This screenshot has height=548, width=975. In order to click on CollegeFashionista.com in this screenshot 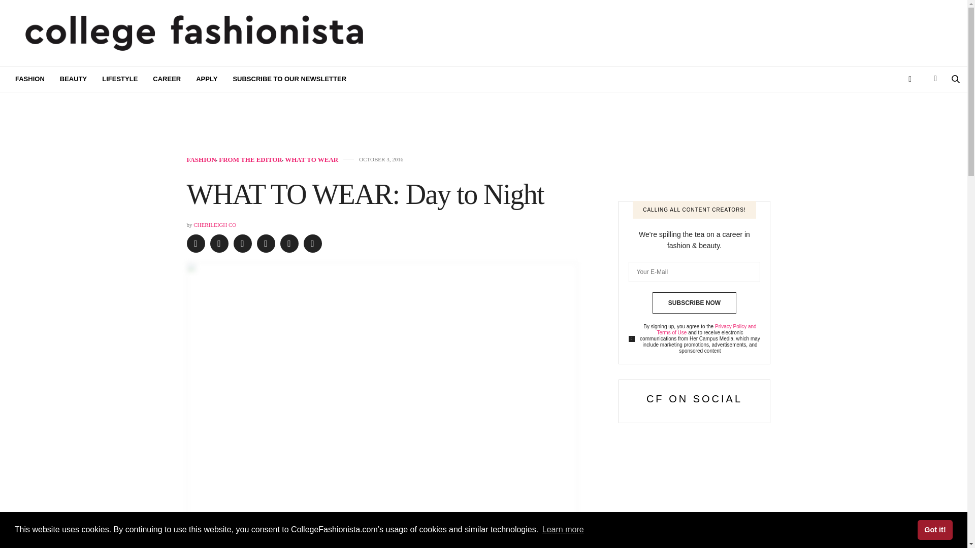, I will do `click(194, 33)`.